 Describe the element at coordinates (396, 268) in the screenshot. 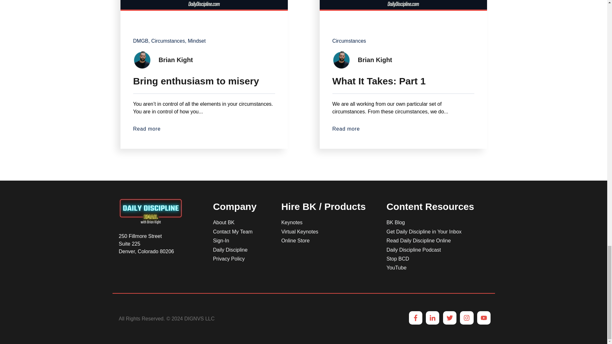

I see `YouTube` at that location.